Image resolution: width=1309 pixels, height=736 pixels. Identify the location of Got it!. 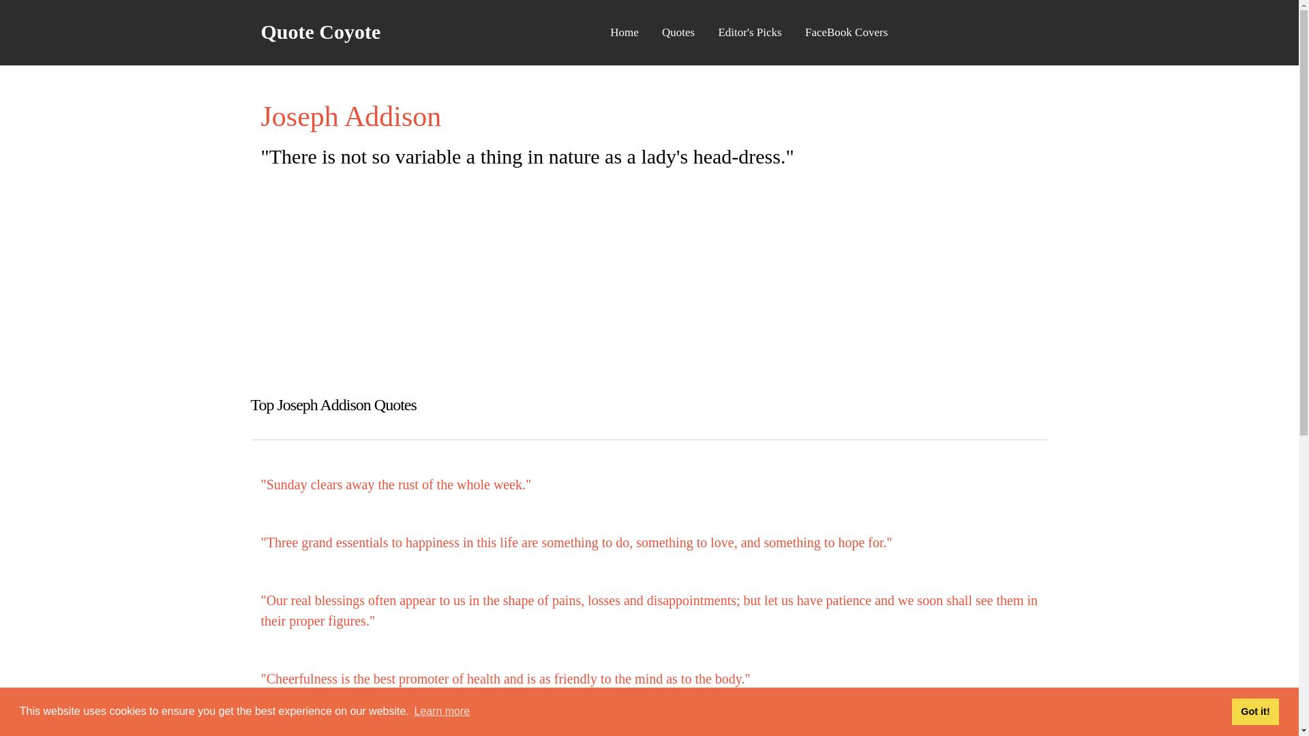
(1254, 711).